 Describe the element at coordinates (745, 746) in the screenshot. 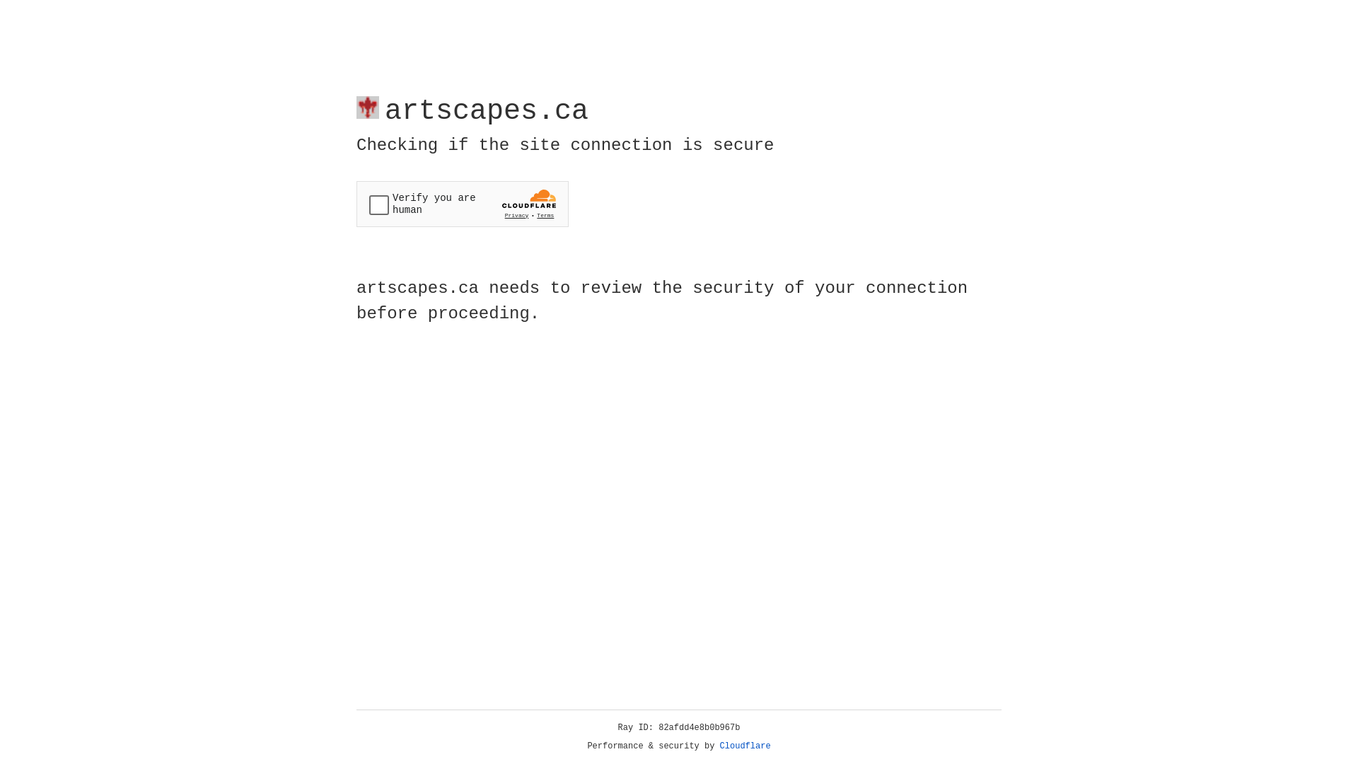

I see `Cloudflare` at that location.